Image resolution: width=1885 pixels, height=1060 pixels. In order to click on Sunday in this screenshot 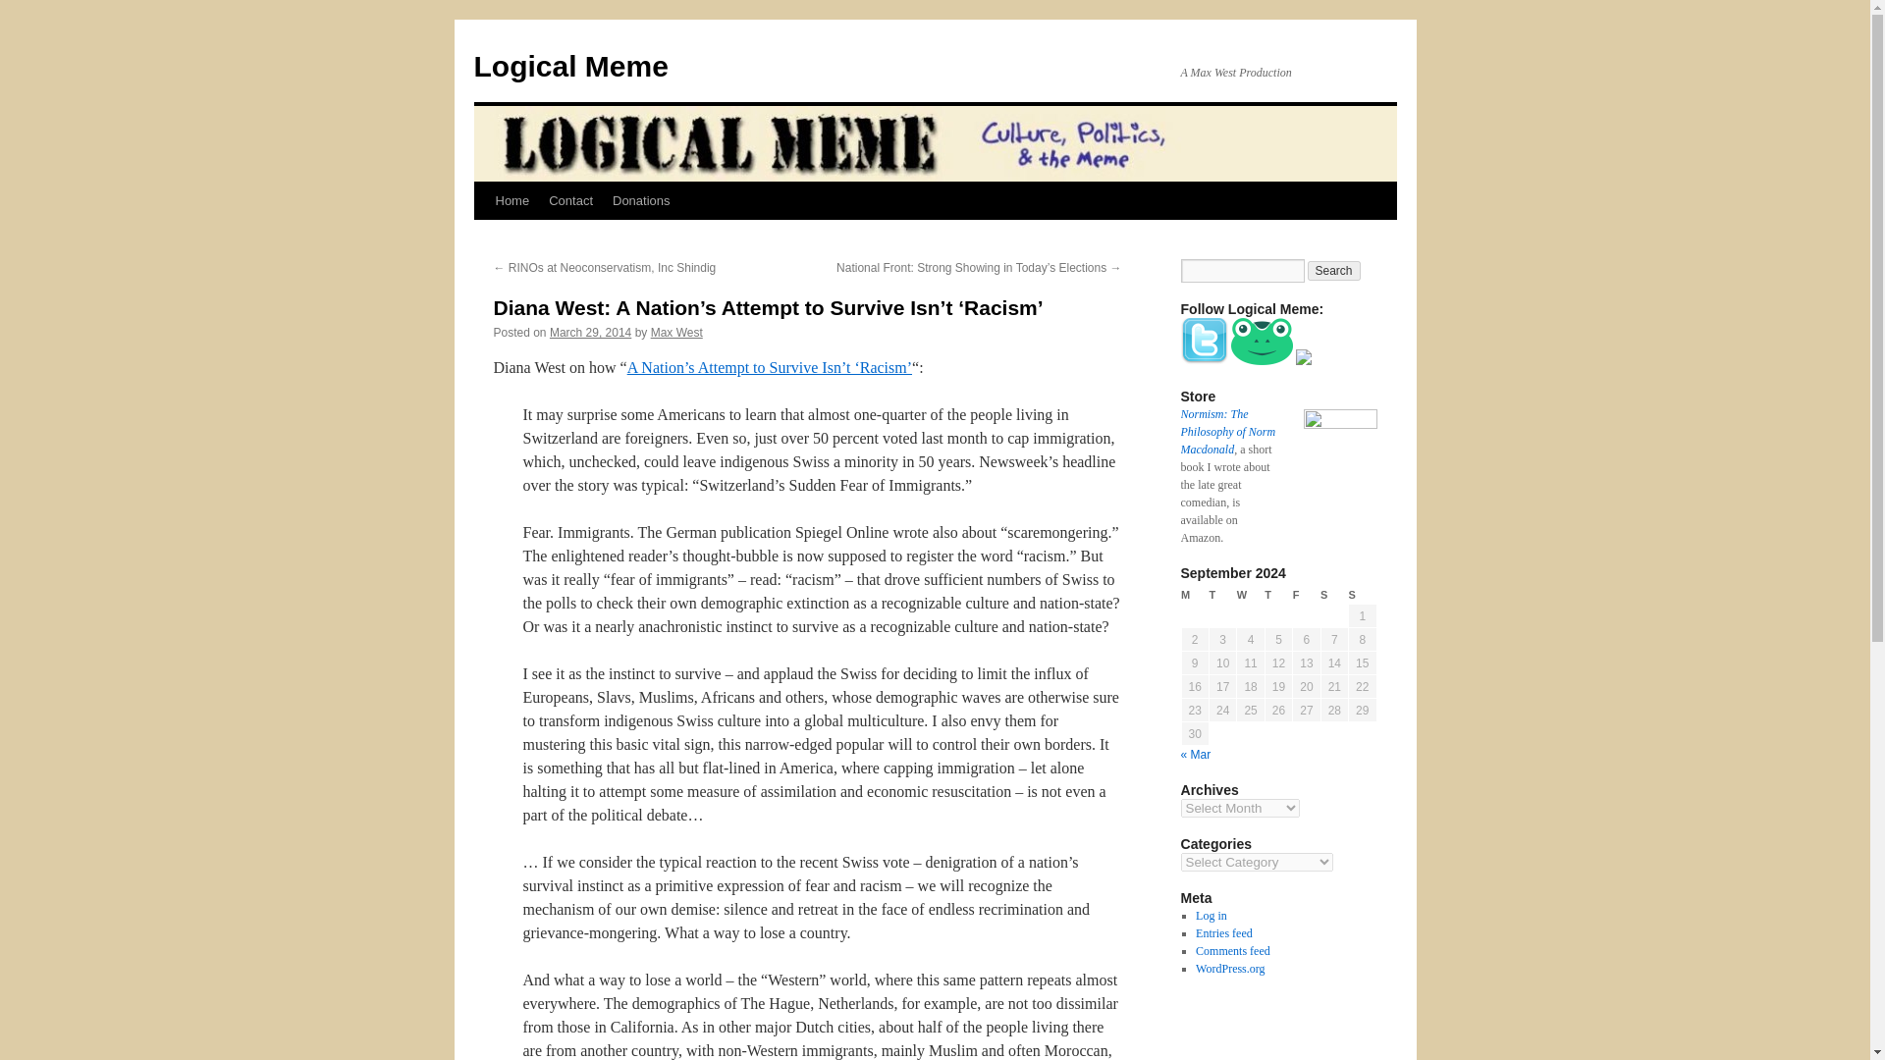, I will do `click(1363, 595)`.